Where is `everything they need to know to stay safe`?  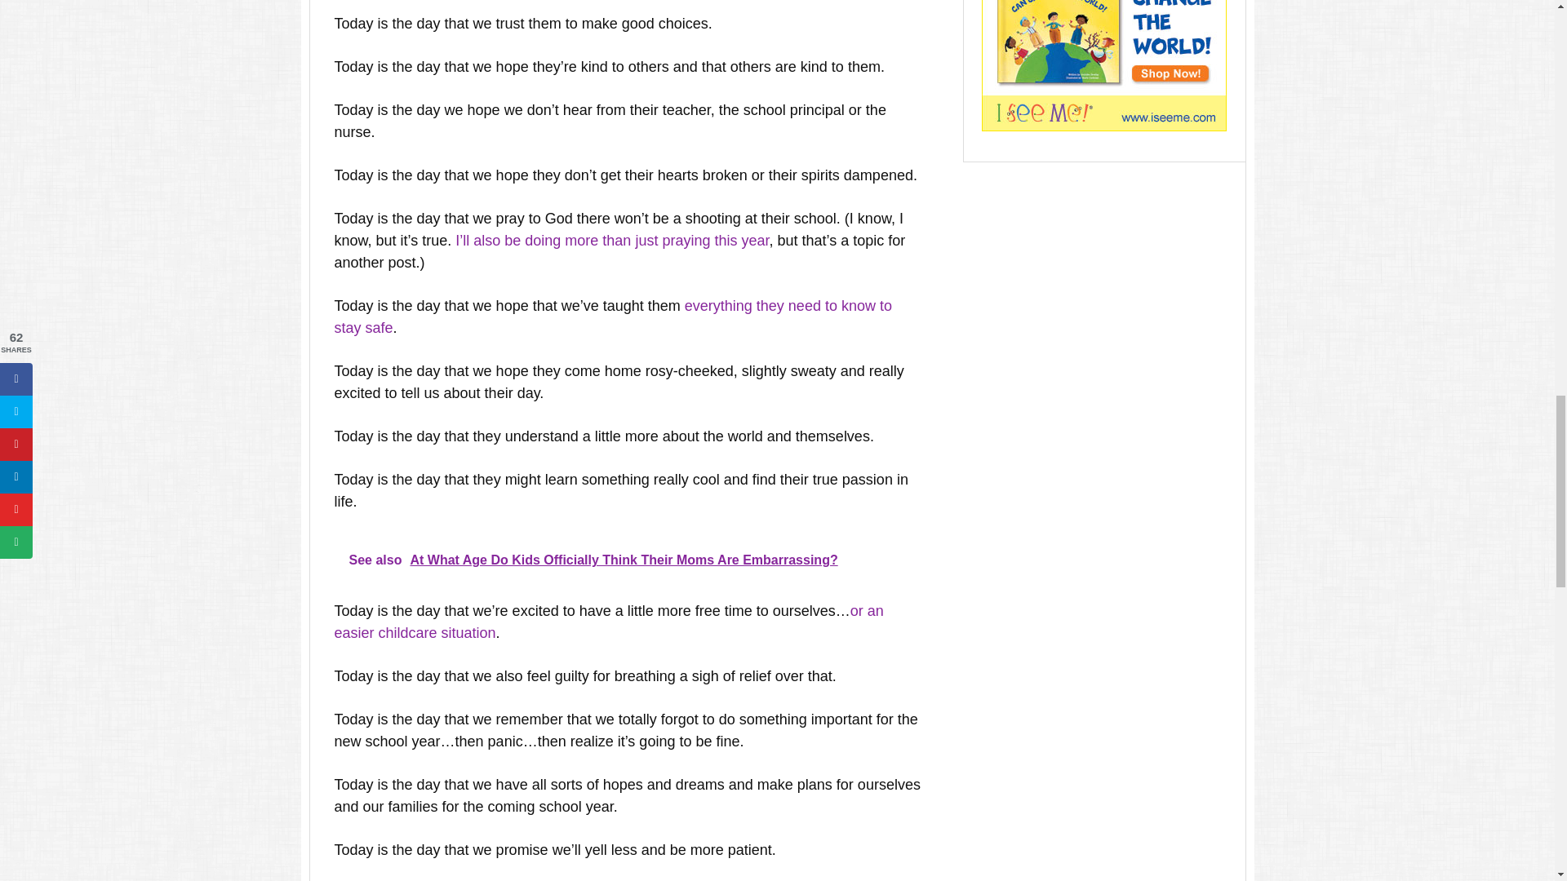 everything they need to know to stay safe is located at coordinates (613, 317).